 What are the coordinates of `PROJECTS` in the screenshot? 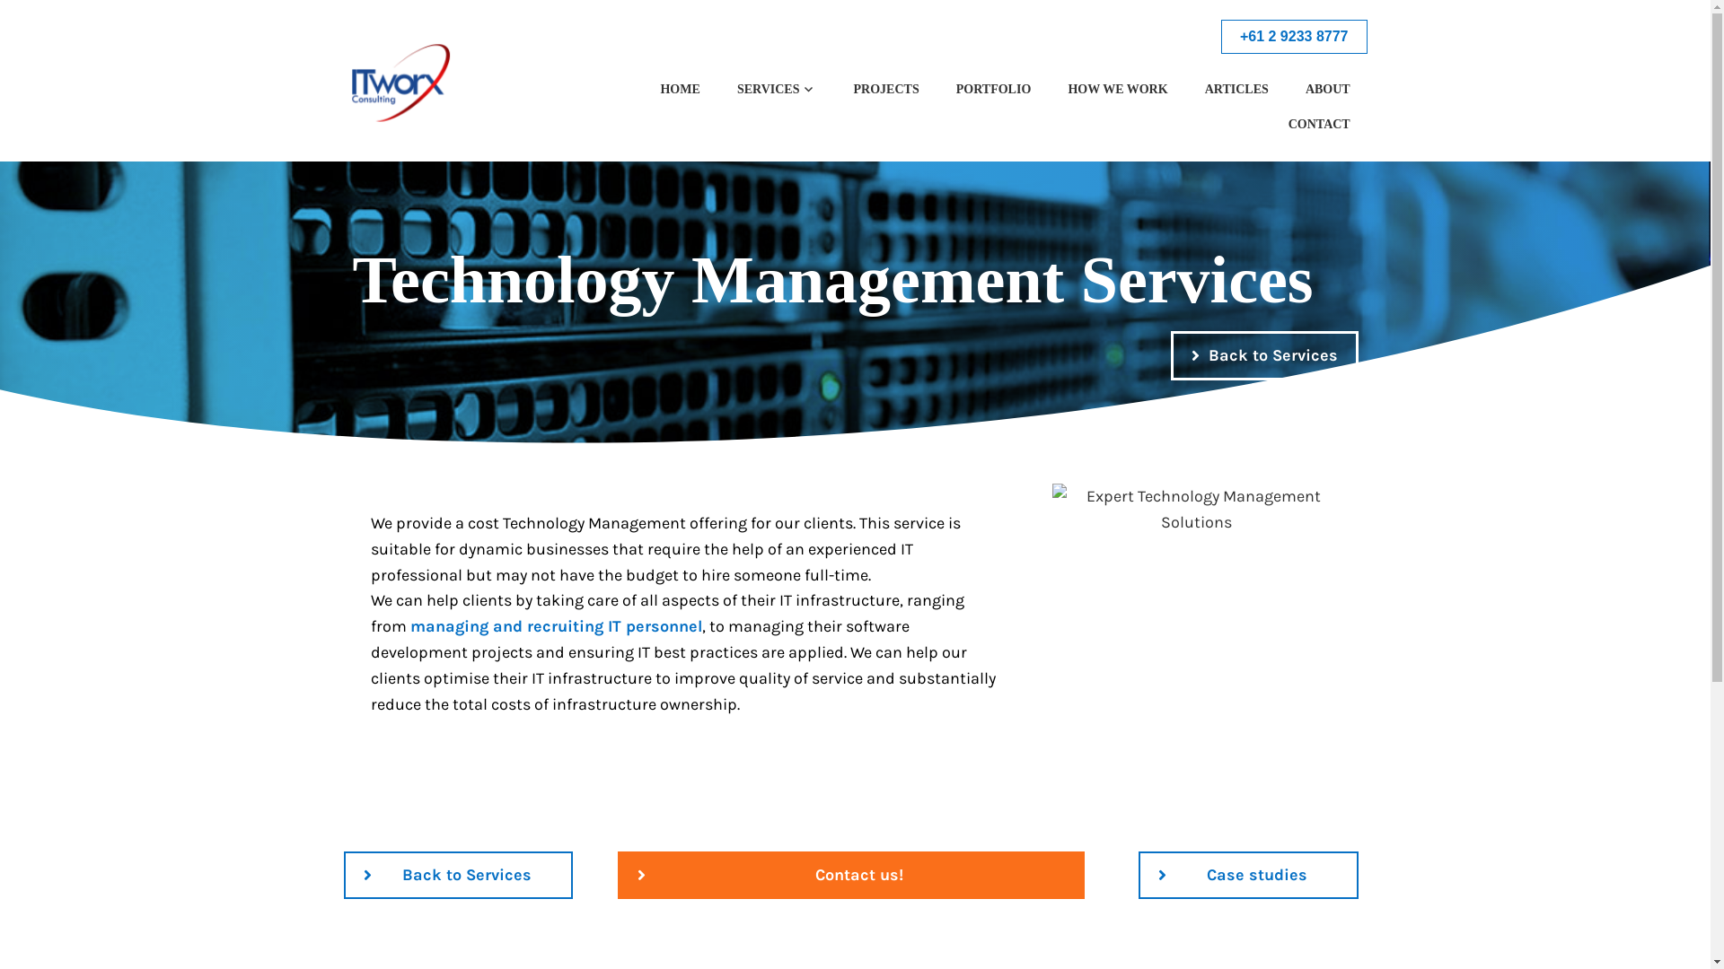 It's located at (887, 90).